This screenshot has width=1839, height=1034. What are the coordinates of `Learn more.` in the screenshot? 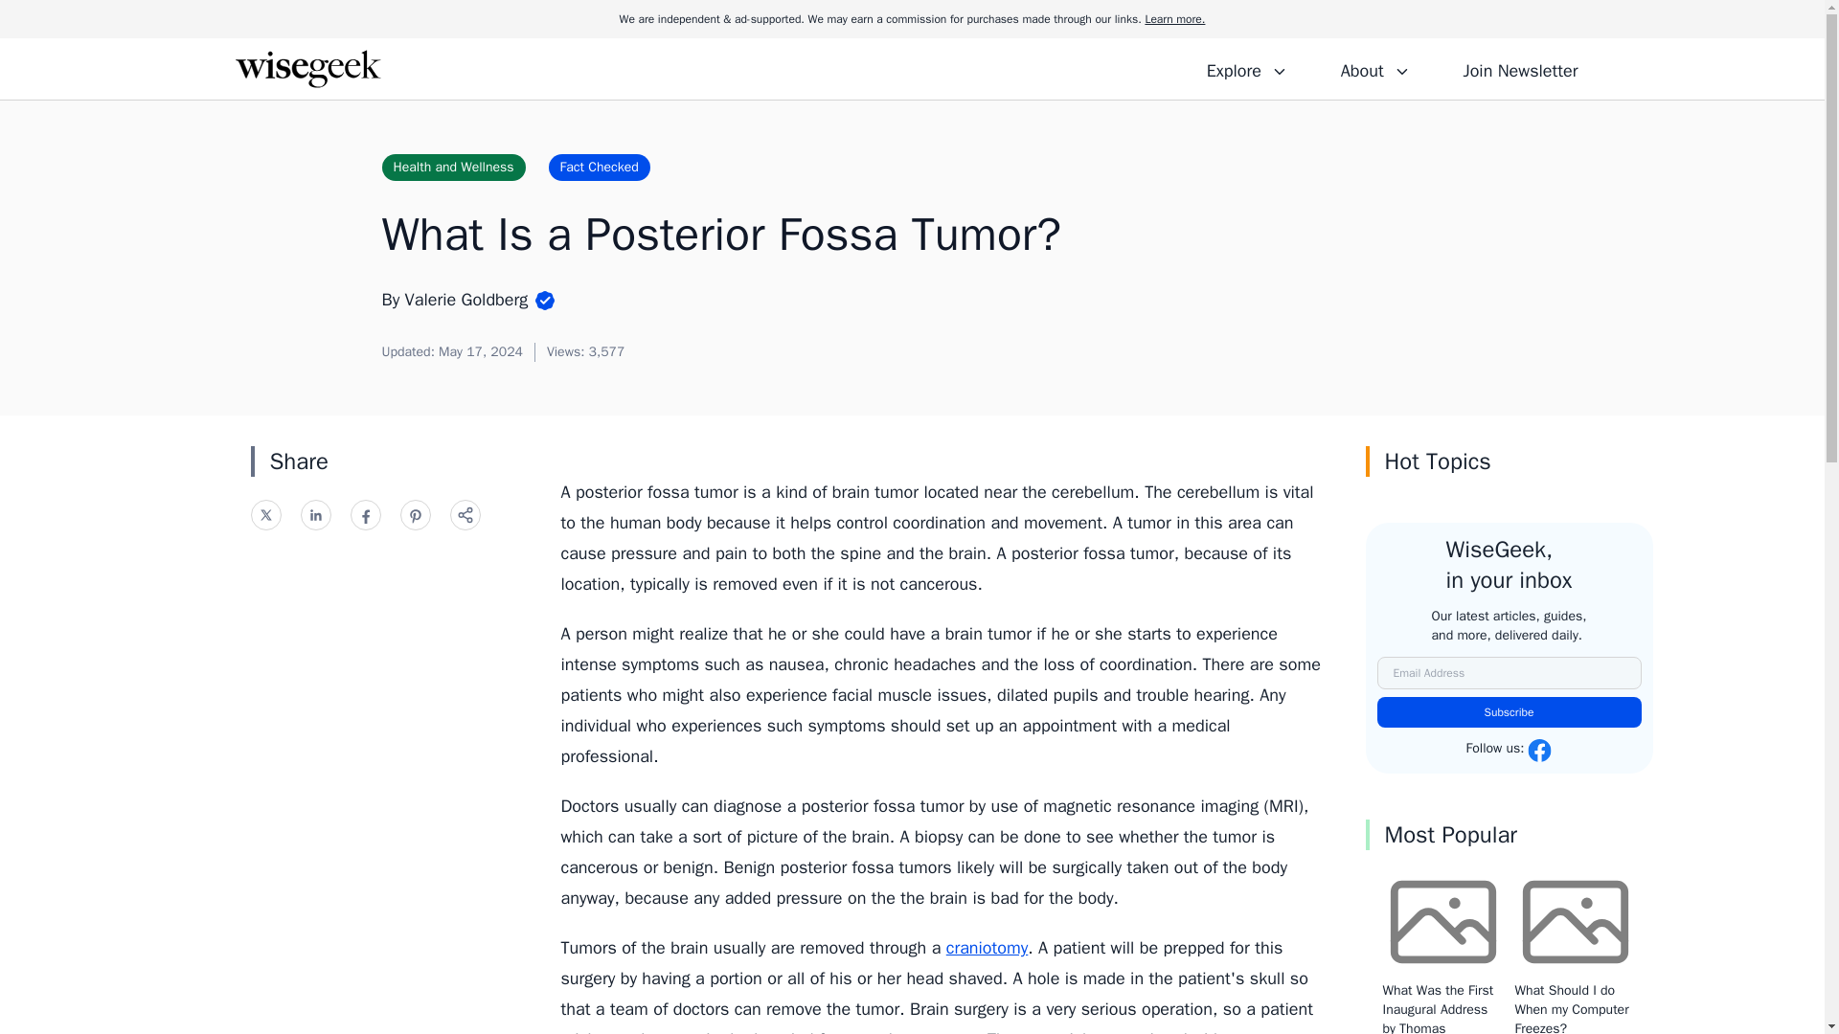 It's located at (1174, 19).